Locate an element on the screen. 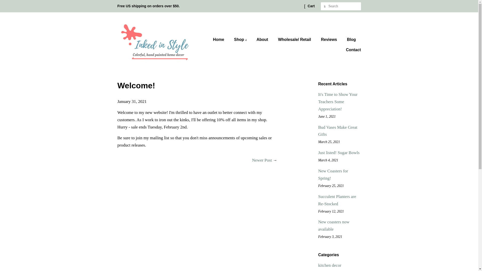 Image resolution: width=482 pixels, height=271 pixels. Succulent Planters are Re-Stocked is located at coordinates (337, 200).